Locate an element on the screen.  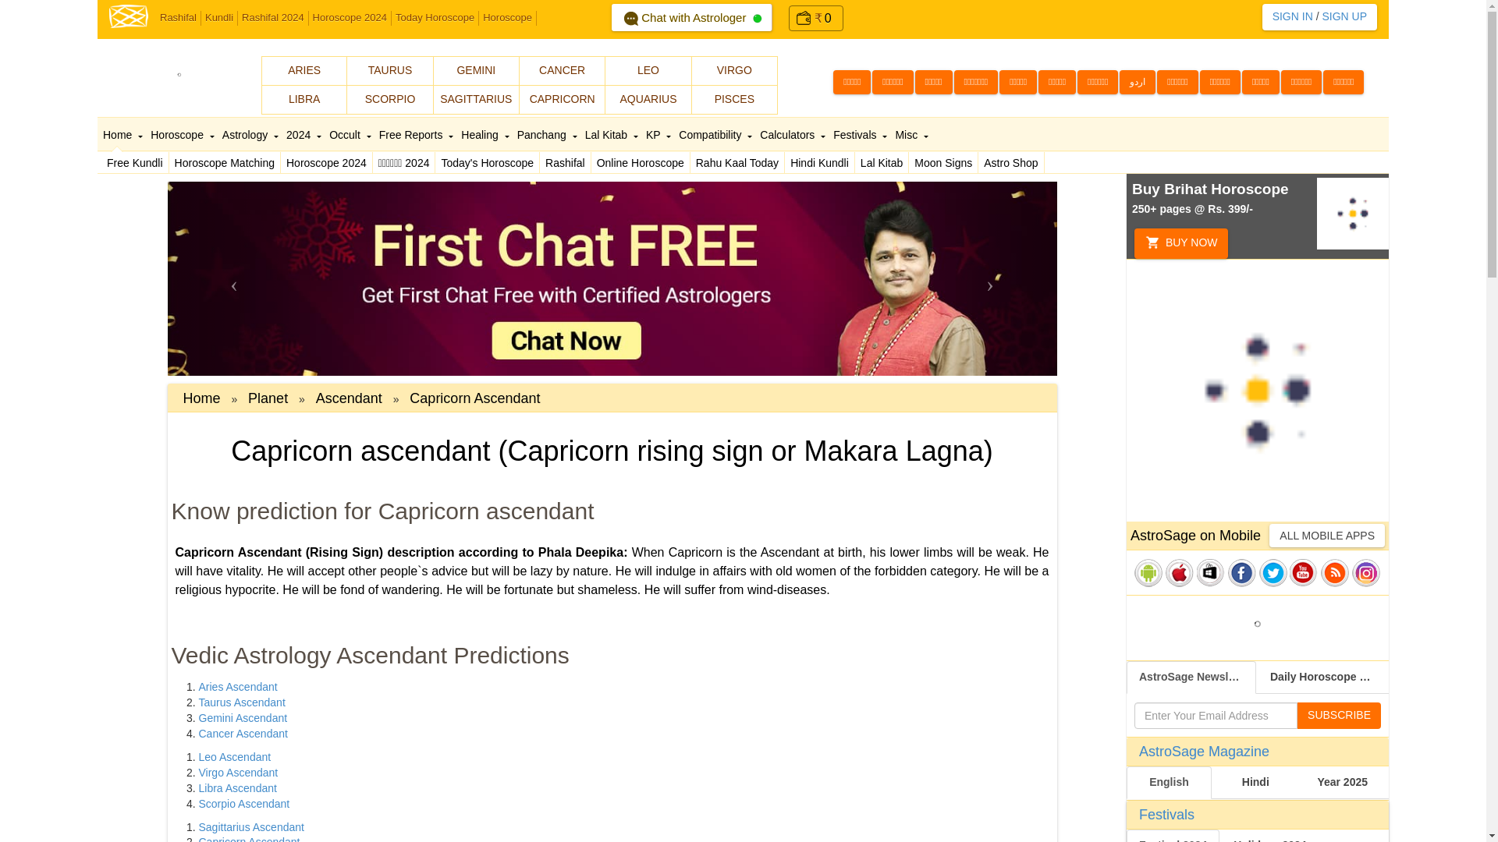
Tamil is located at coordinates (851, 81).